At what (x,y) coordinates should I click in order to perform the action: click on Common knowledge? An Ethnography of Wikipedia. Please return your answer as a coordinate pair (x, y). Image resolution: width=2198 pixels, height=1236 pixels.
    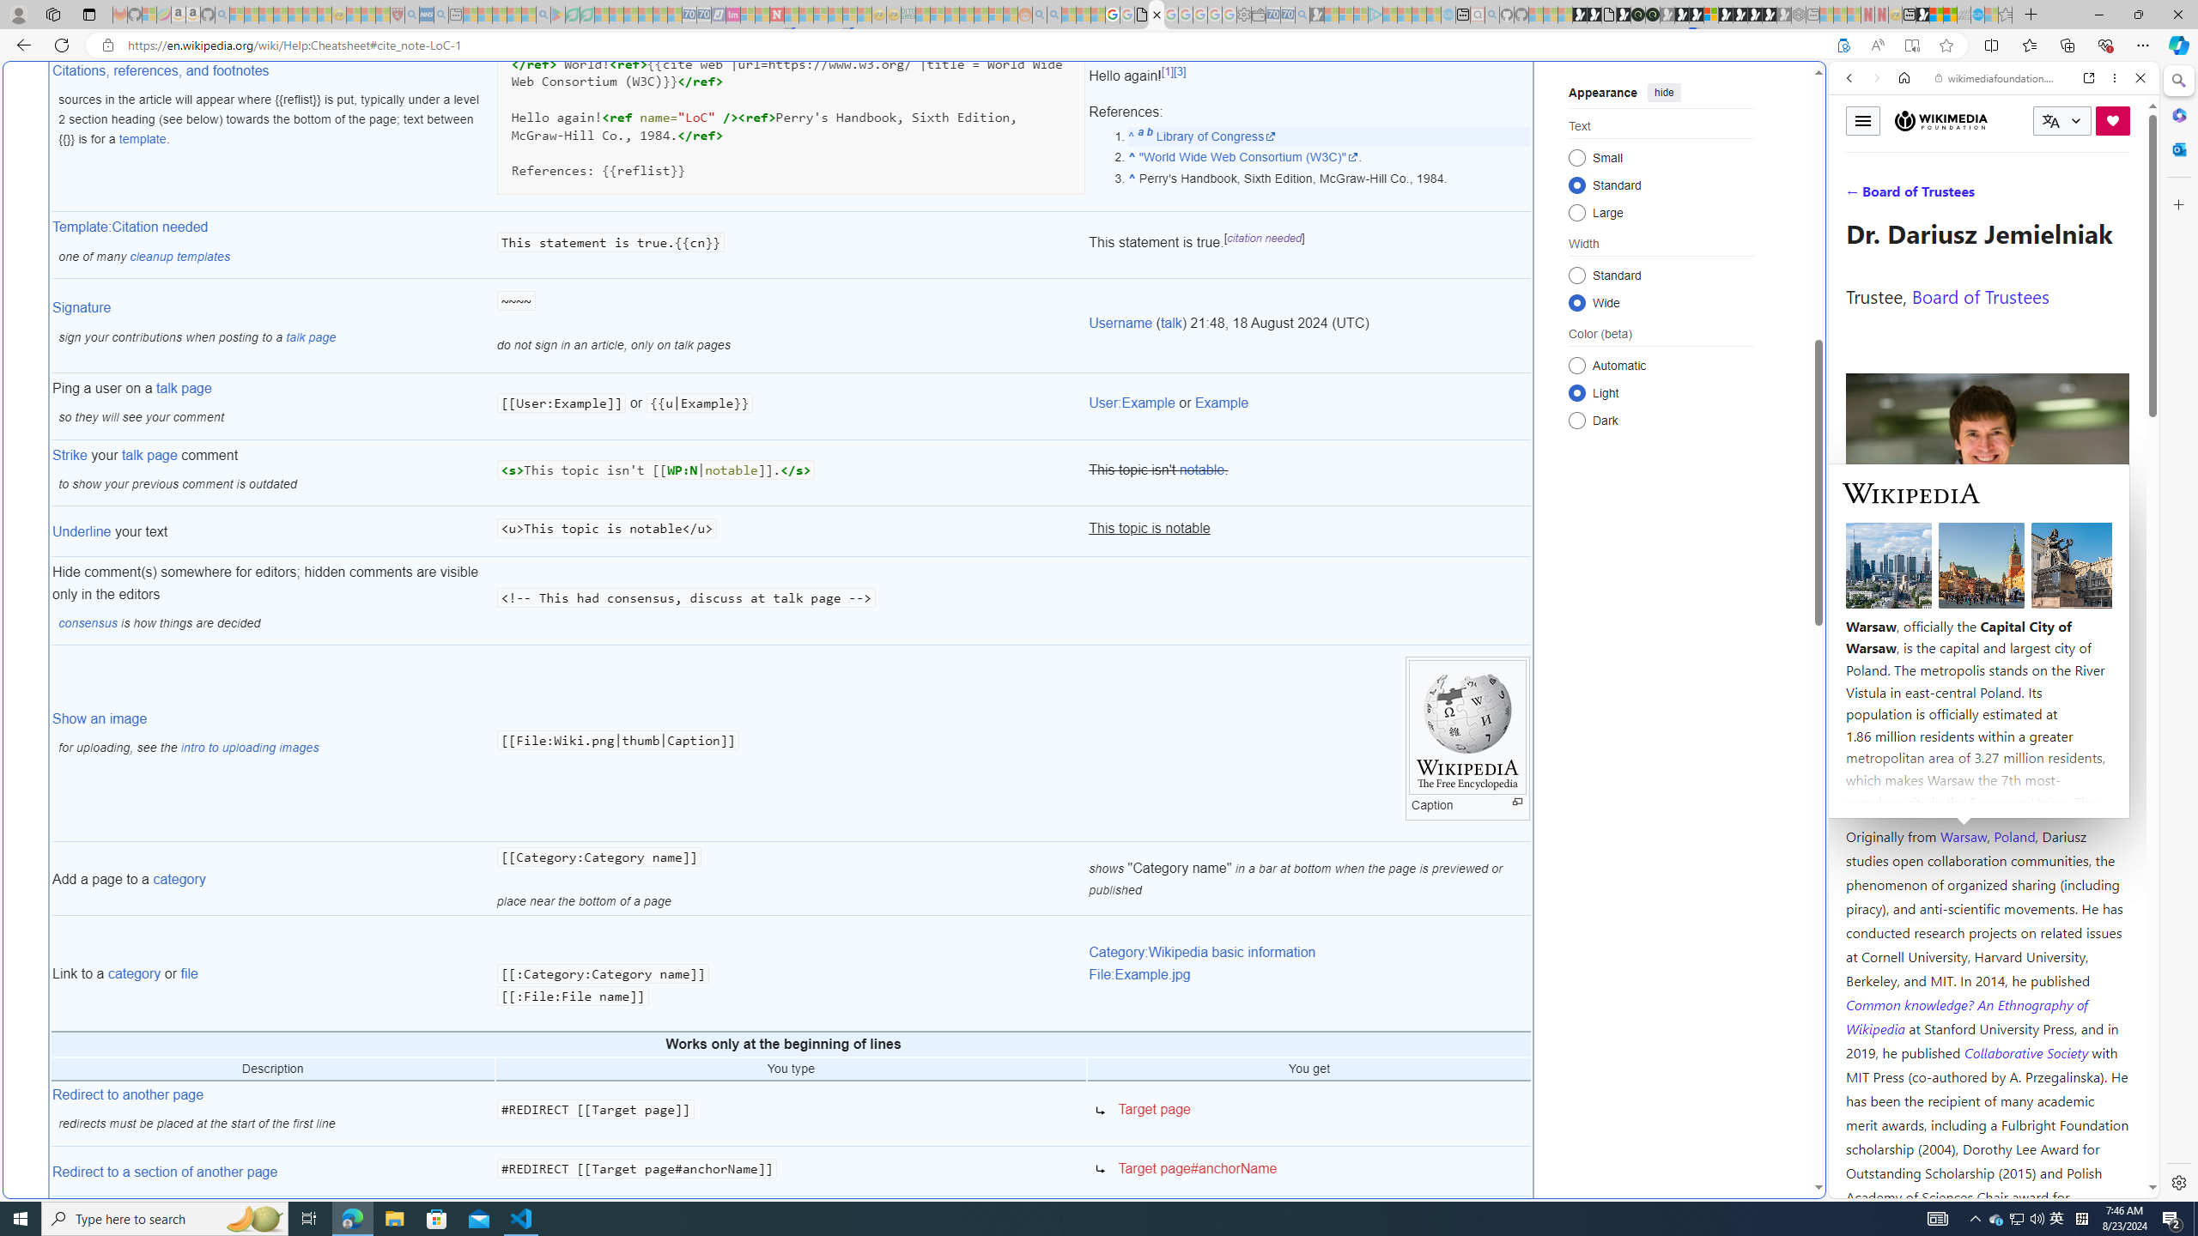
    Looking at the image, I should click on (1966, 1015).